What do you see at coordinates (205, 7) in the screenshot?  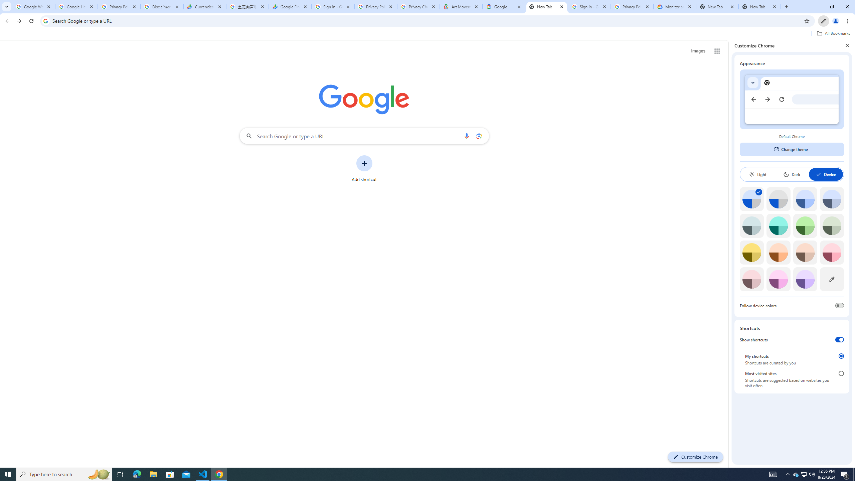 I see `Currencies - Google Finance` at bounding box center [205, 7].